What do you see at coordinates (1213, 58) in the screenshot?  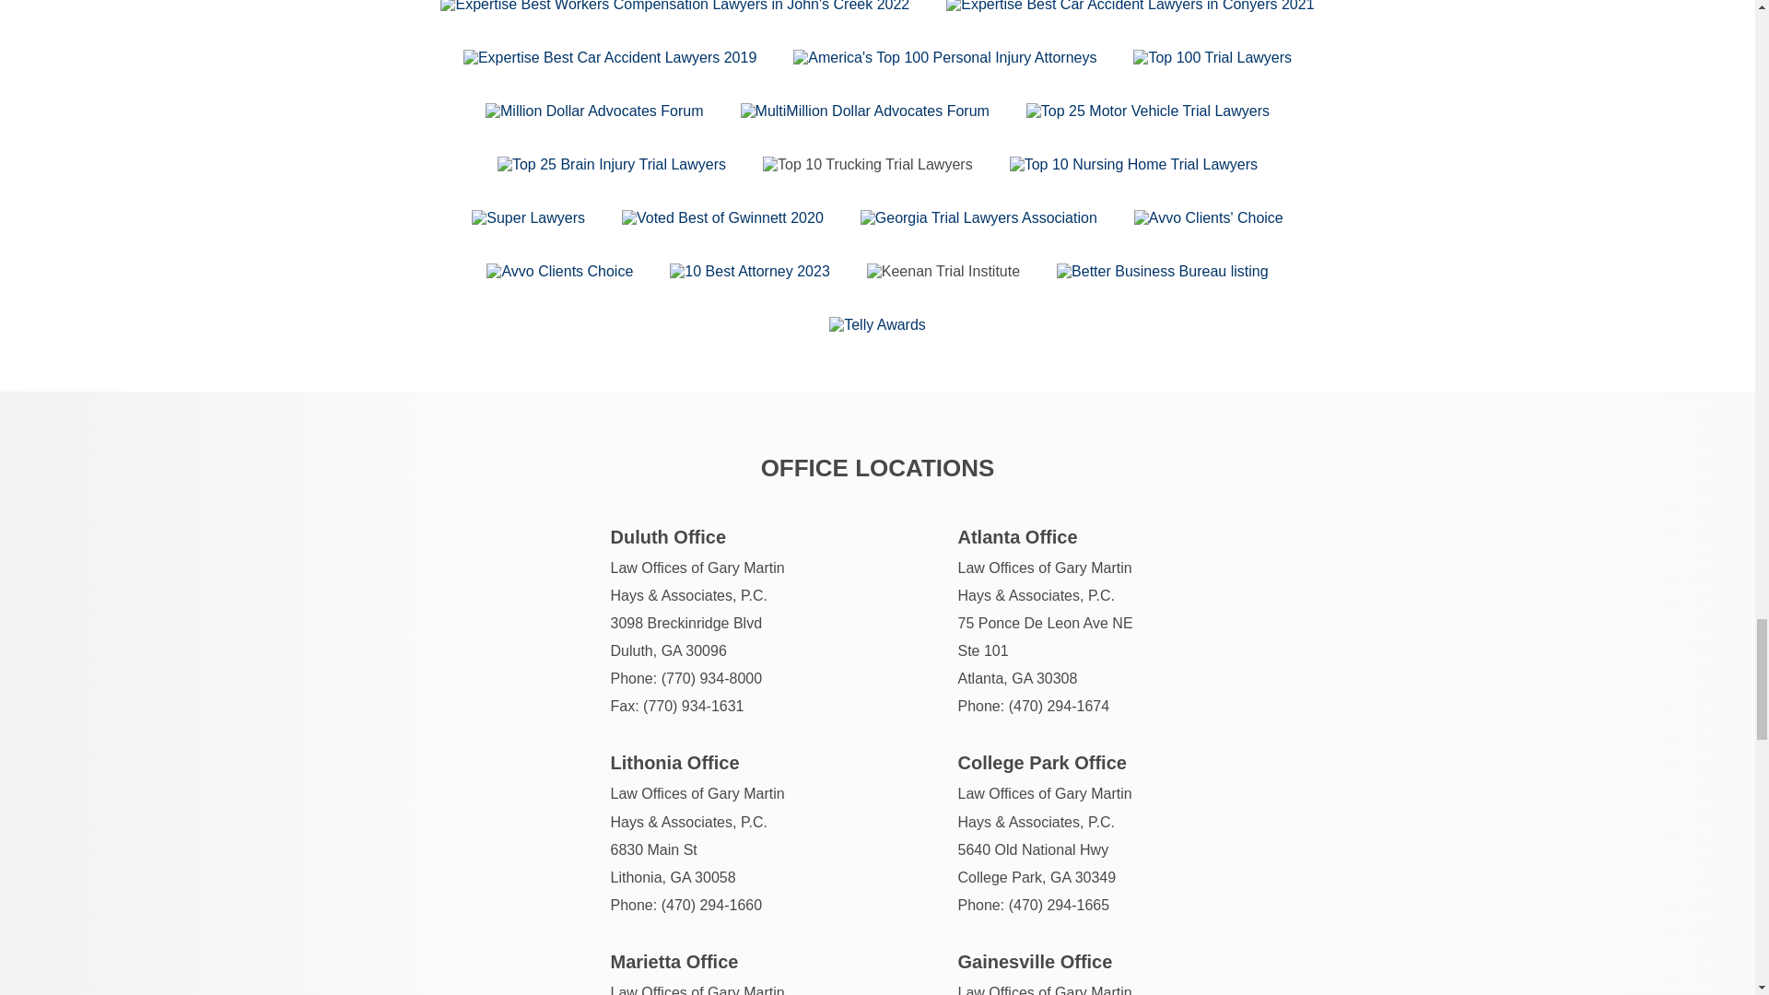 I see `Top 100 Trial Lawyers` at bounding box center [1213, 58].